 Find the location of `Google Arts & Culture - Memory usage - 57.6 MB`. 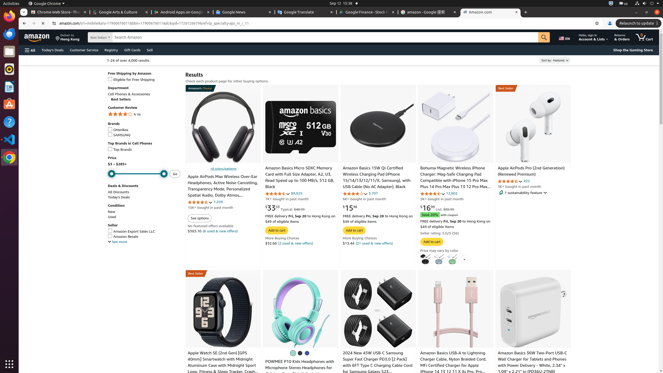

Google Arts & Culture - Memory usage - 57.6 MB is located at coordinates (121, 12).